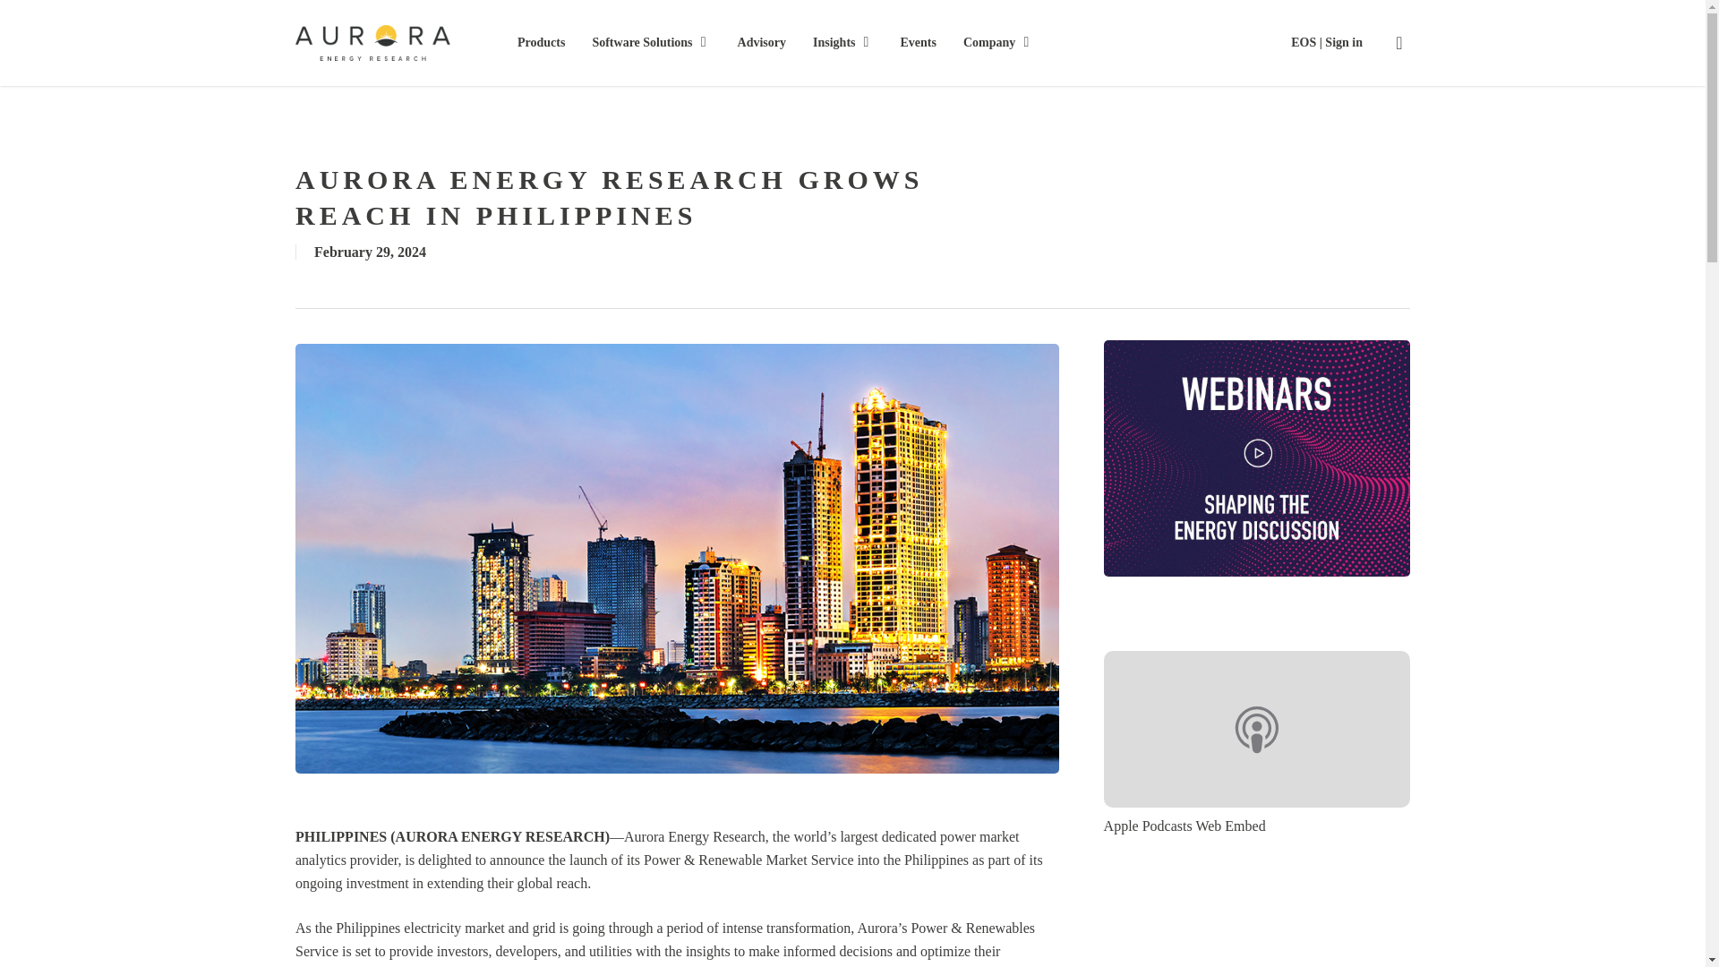 The height and width of the screenshot is (967, 1719). What do you see at coordinates (541, 43) in the screenshot?
I see `Products` at bounding box center [541, 43].